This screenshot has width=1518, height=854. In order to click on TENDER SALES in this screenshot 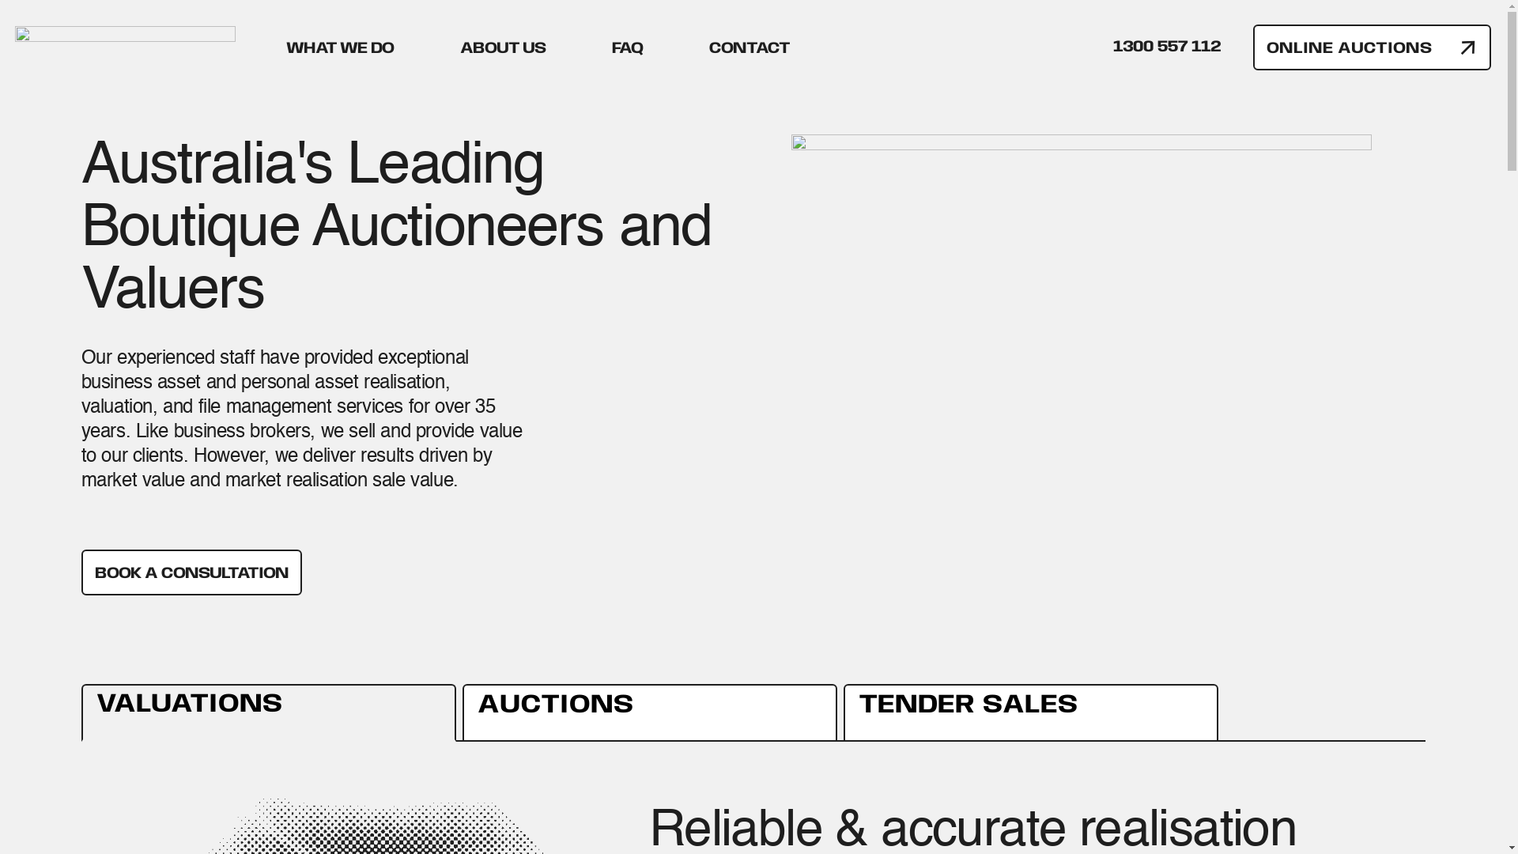, I will do `click(1030, 713)`.